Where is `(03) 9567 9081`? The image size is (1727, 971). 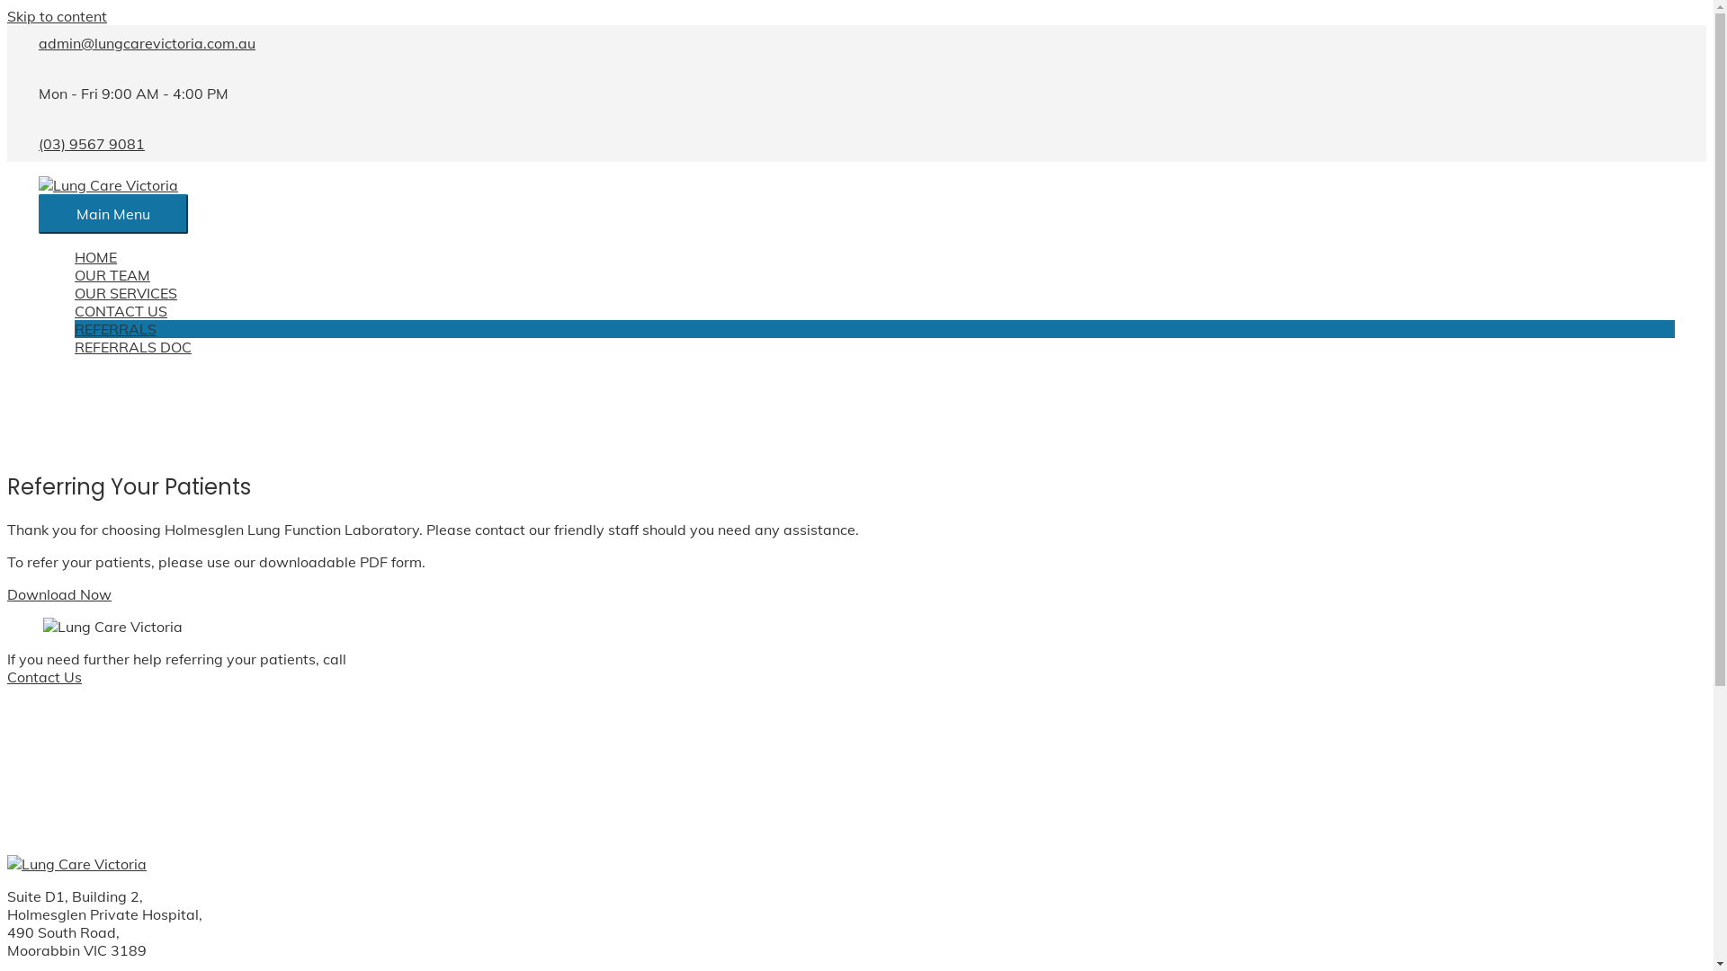
(03) 9567 9081 is located at coordinates (92, 144).